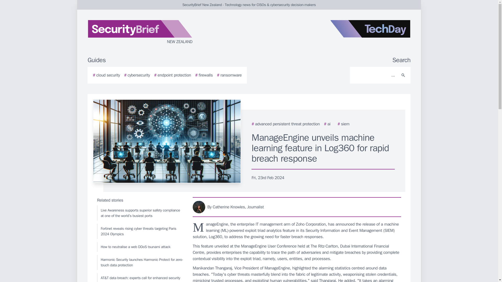  Describe the element at coordinates (150, 32) in the screenshot. I see `NEW ZEALAND` at that location.